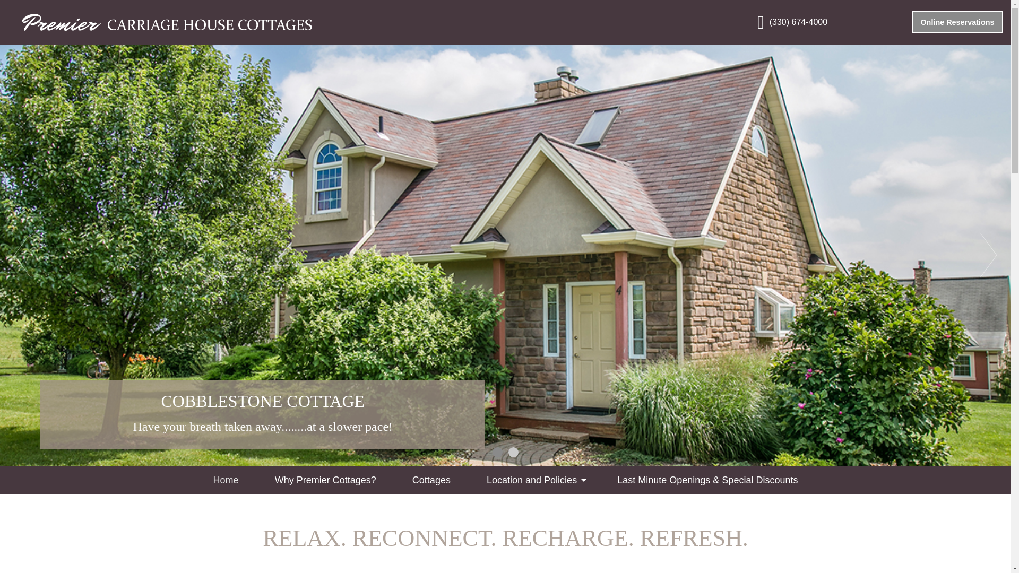 The height and width of the screenshot is (573, 1019). Describe the element at coordinates (534, 480) in the screenshot. I see `Location and Policies` at that location.